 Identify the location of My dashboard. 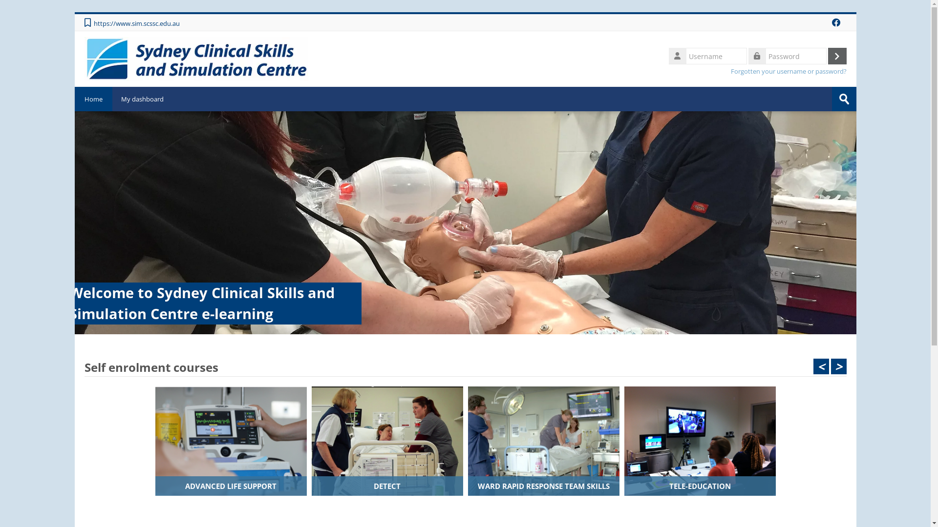
(143, 99).